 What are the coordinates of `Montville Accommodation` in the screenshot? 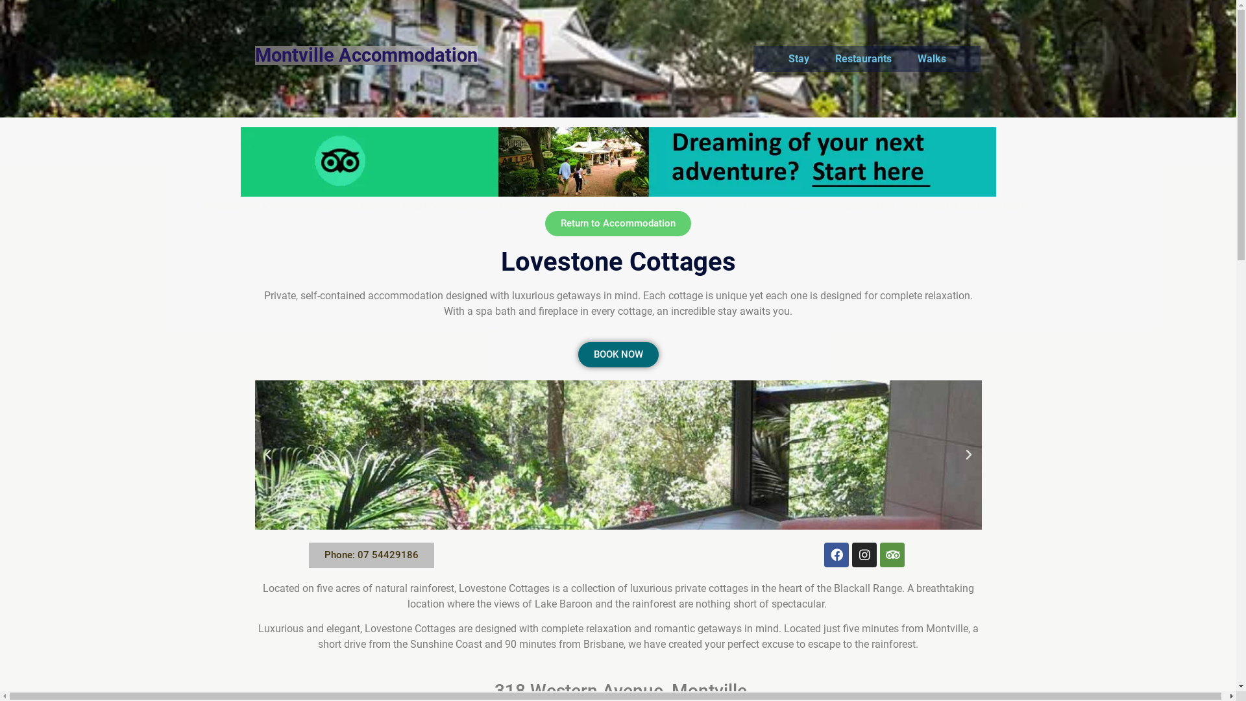 It's located at (366, 55).